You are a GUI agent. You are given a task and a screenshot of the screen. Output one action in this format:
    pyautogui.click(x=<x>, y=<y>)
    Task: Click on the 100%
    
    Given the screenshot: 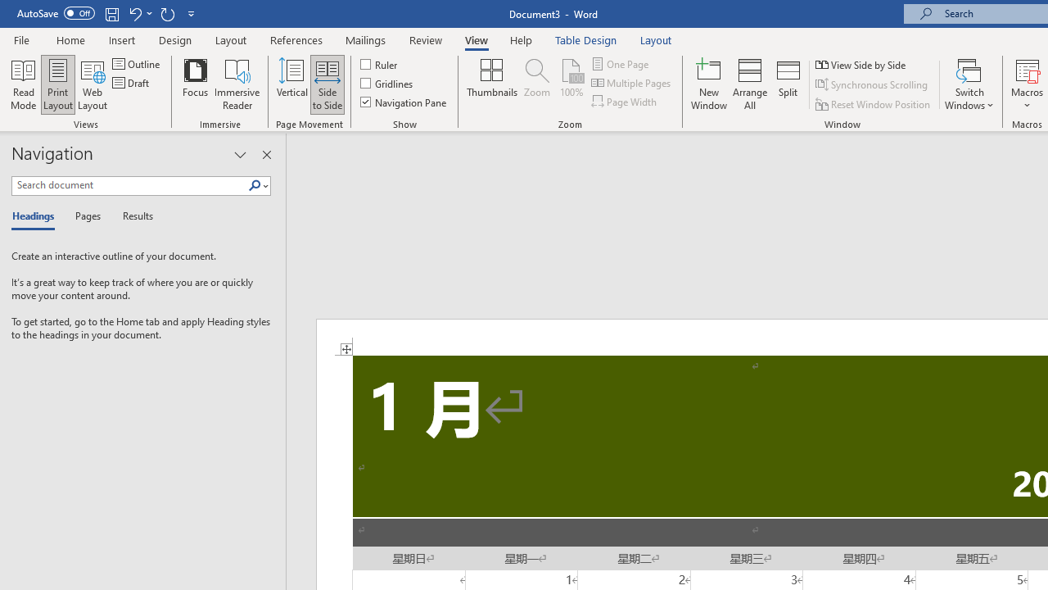 What is the action you would take?
    pyautogui.click(x=571, y=84)
    